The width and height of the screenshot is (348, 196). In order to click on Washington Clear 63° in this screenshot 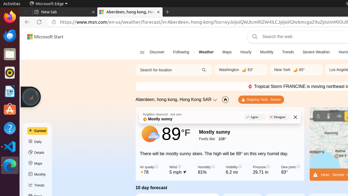, I will do `click(241, 70)`.